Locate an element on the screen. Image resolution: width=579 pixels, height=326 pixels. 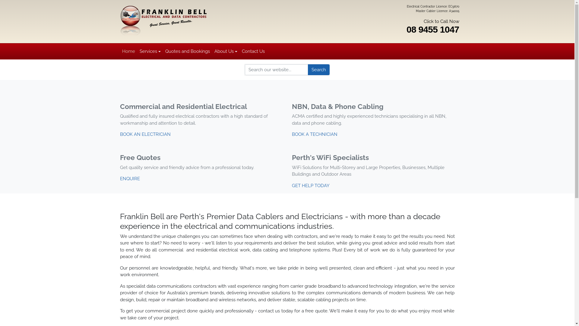
BOOK AN ELECTRICIAN is located at coordinates (145, 134).